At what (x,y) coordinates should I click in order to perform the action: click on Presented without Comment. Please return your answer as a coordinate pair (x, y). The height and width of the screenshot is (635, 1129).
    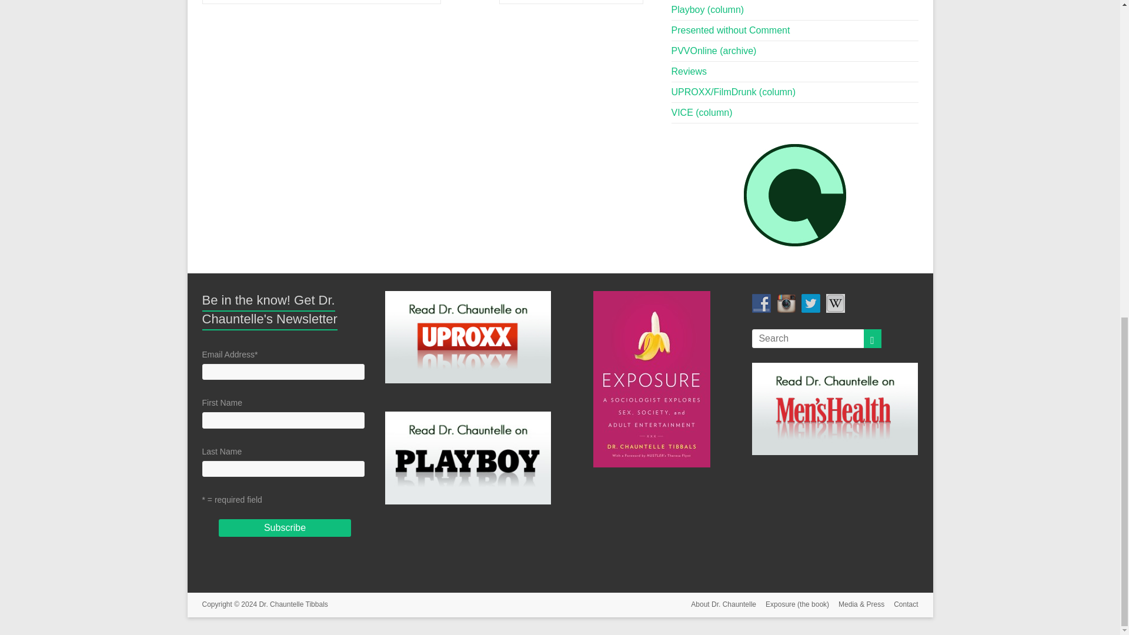
    Looking at the image, I should click on (731, 31).